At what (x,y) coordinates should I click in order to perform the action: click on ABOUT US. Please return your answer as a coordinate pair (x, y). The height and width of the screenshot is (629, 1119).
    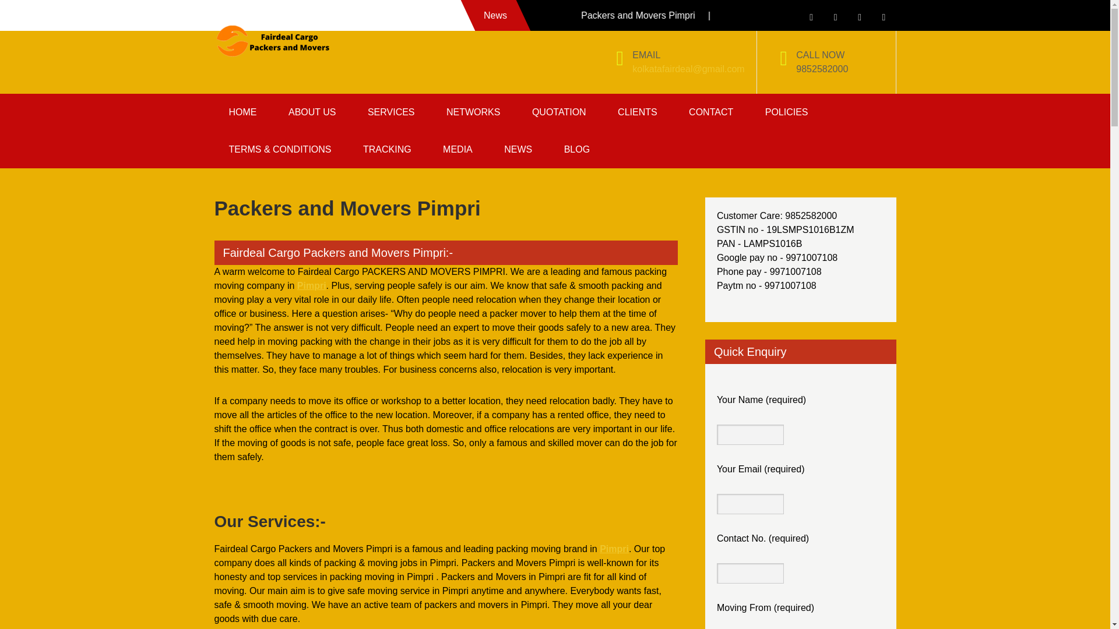
    Looking at the image, I should click on (312, 112).